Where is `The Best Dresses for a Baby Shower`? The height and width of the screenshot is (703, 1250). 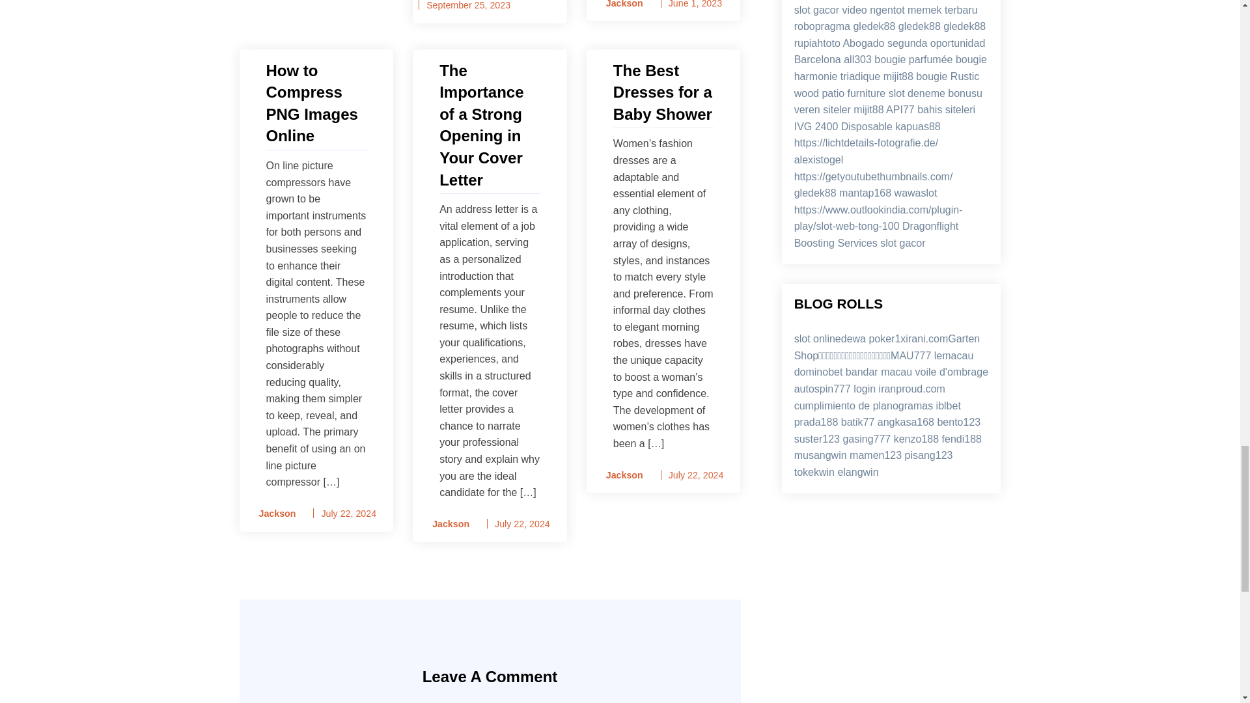 The Best Dresses for a Baby Shower is located at coordinates (663, 92).